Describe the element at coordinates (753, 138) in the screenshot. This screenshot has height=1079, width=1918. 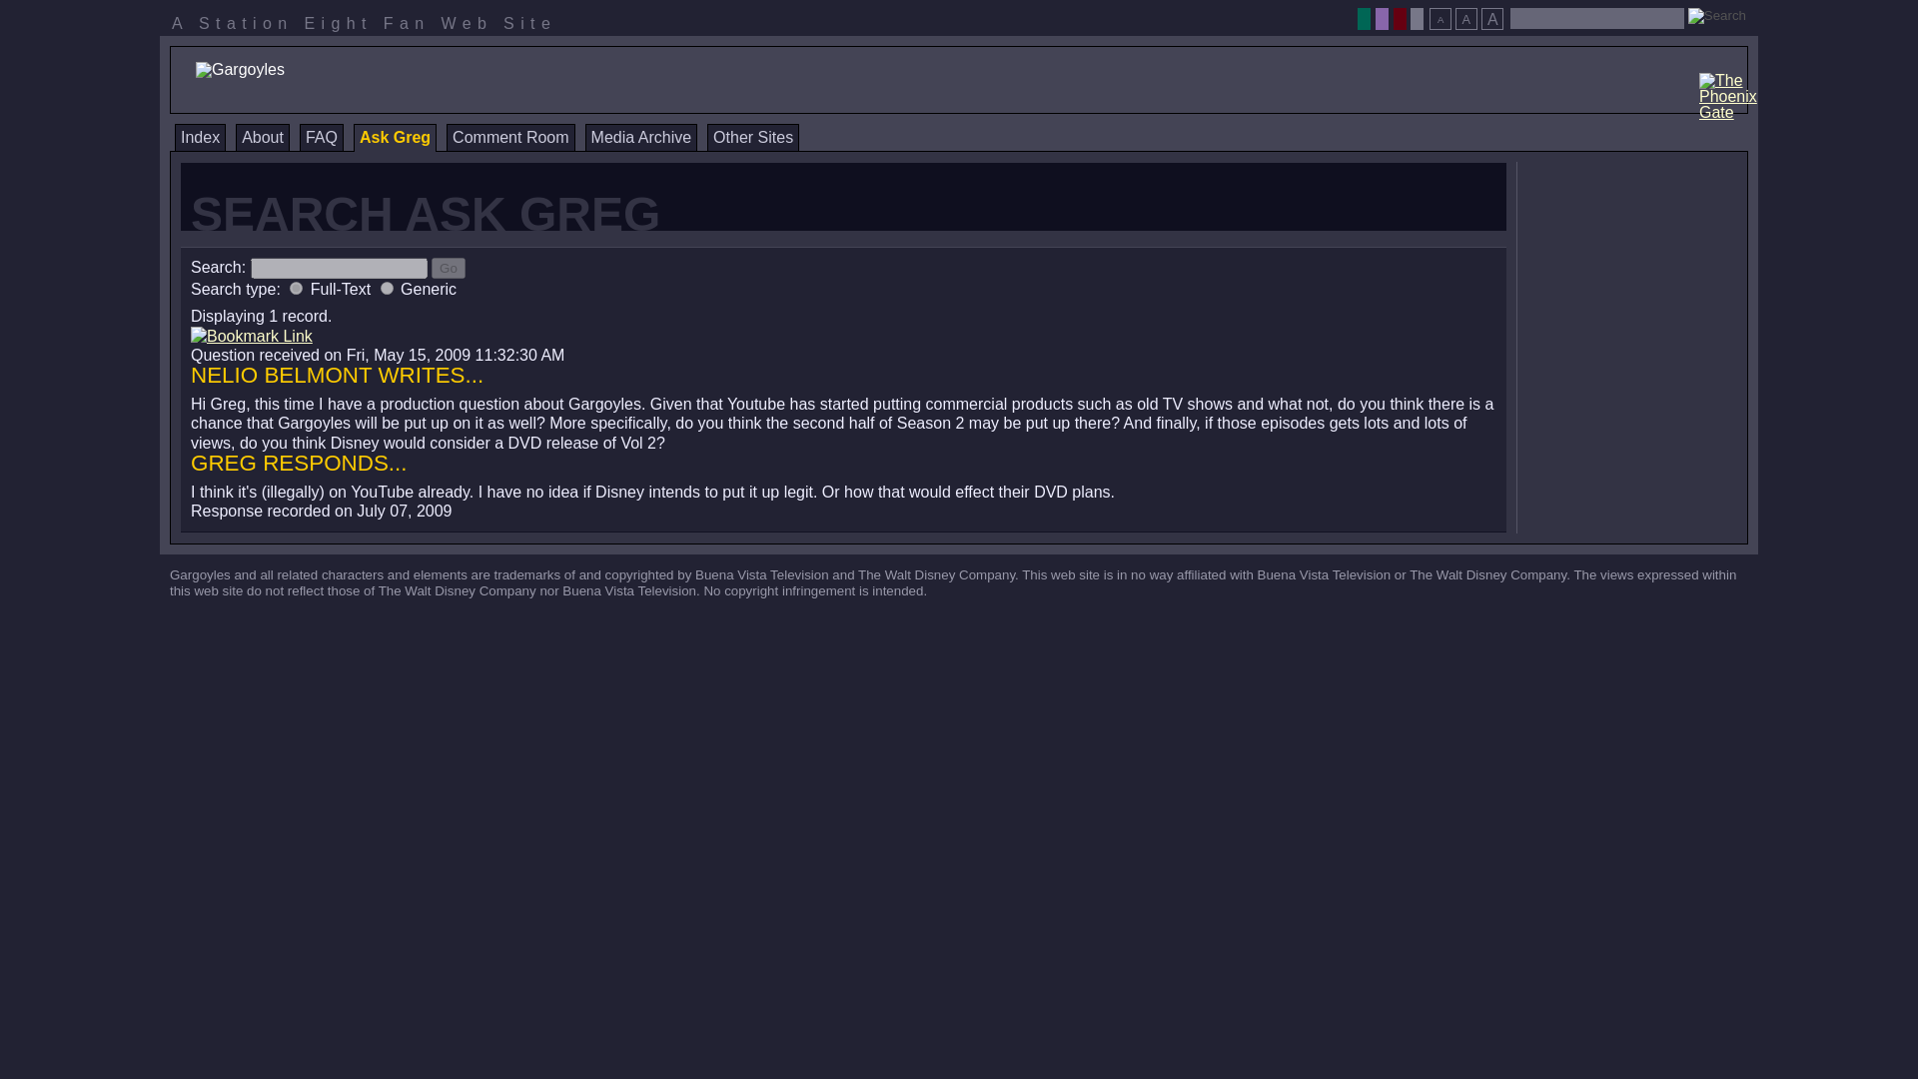
I see `Other Sites` at that location.